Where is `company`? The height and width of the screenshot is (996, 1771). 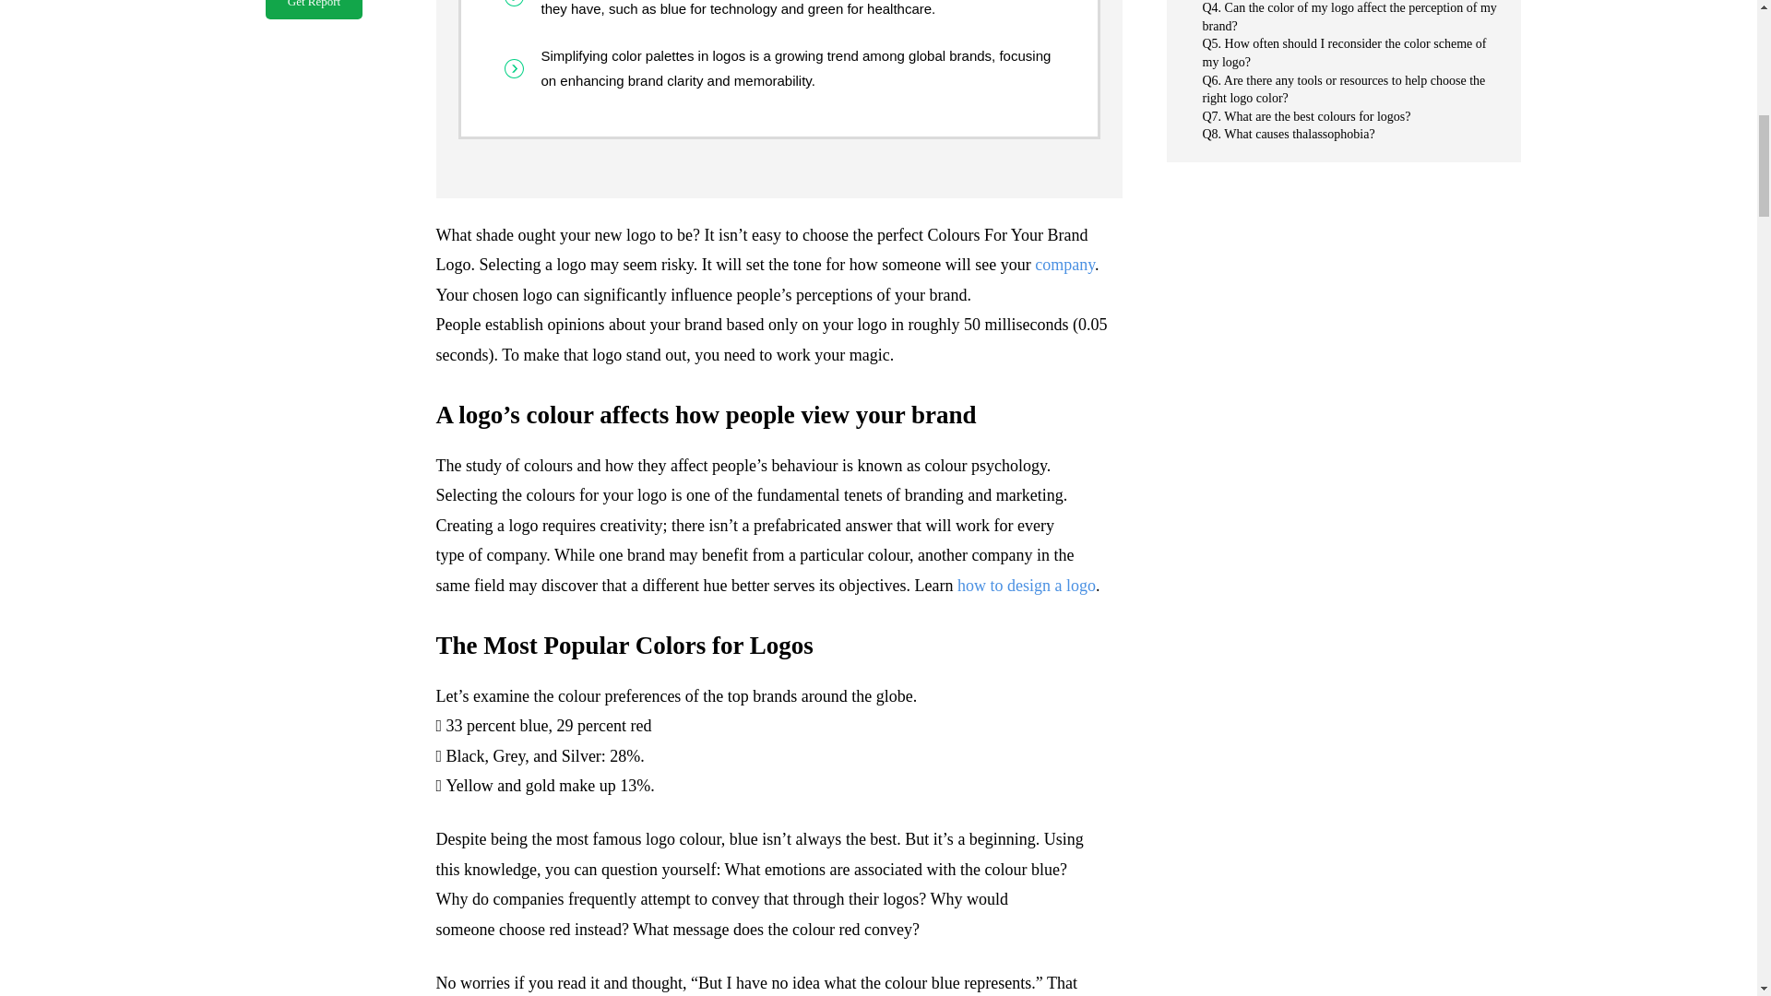 company is located at coordinates (1064, 264).